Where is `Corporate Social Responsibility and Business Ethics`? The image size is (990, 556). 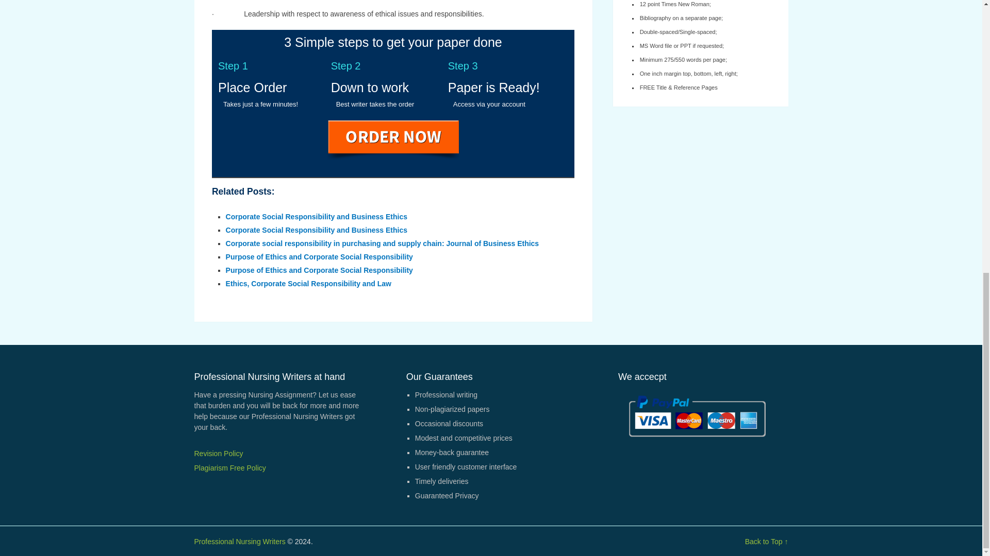 Corporate Social Responsibility and Business Ethics is located at coordinates (316, 216).